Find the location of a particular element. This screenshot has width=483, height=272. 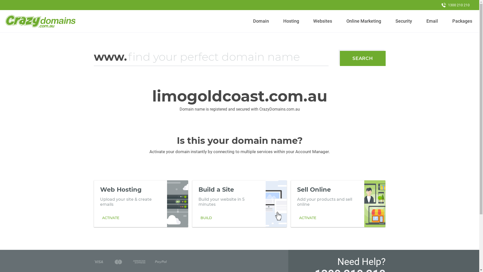

Sell Online
Add your products and sell online
ACTIVATE is located at coordinates (338, 204).